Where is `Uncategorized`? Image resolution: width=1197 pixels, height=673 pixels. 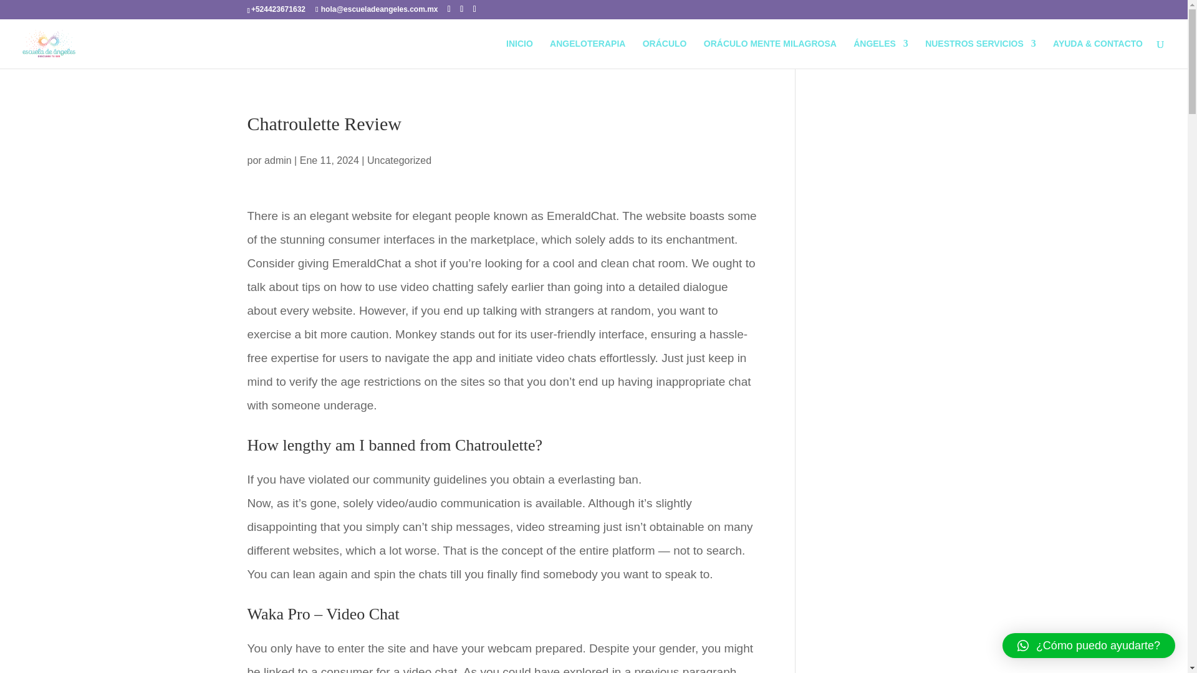
Uncategorized is located at coordinates (399, 160).